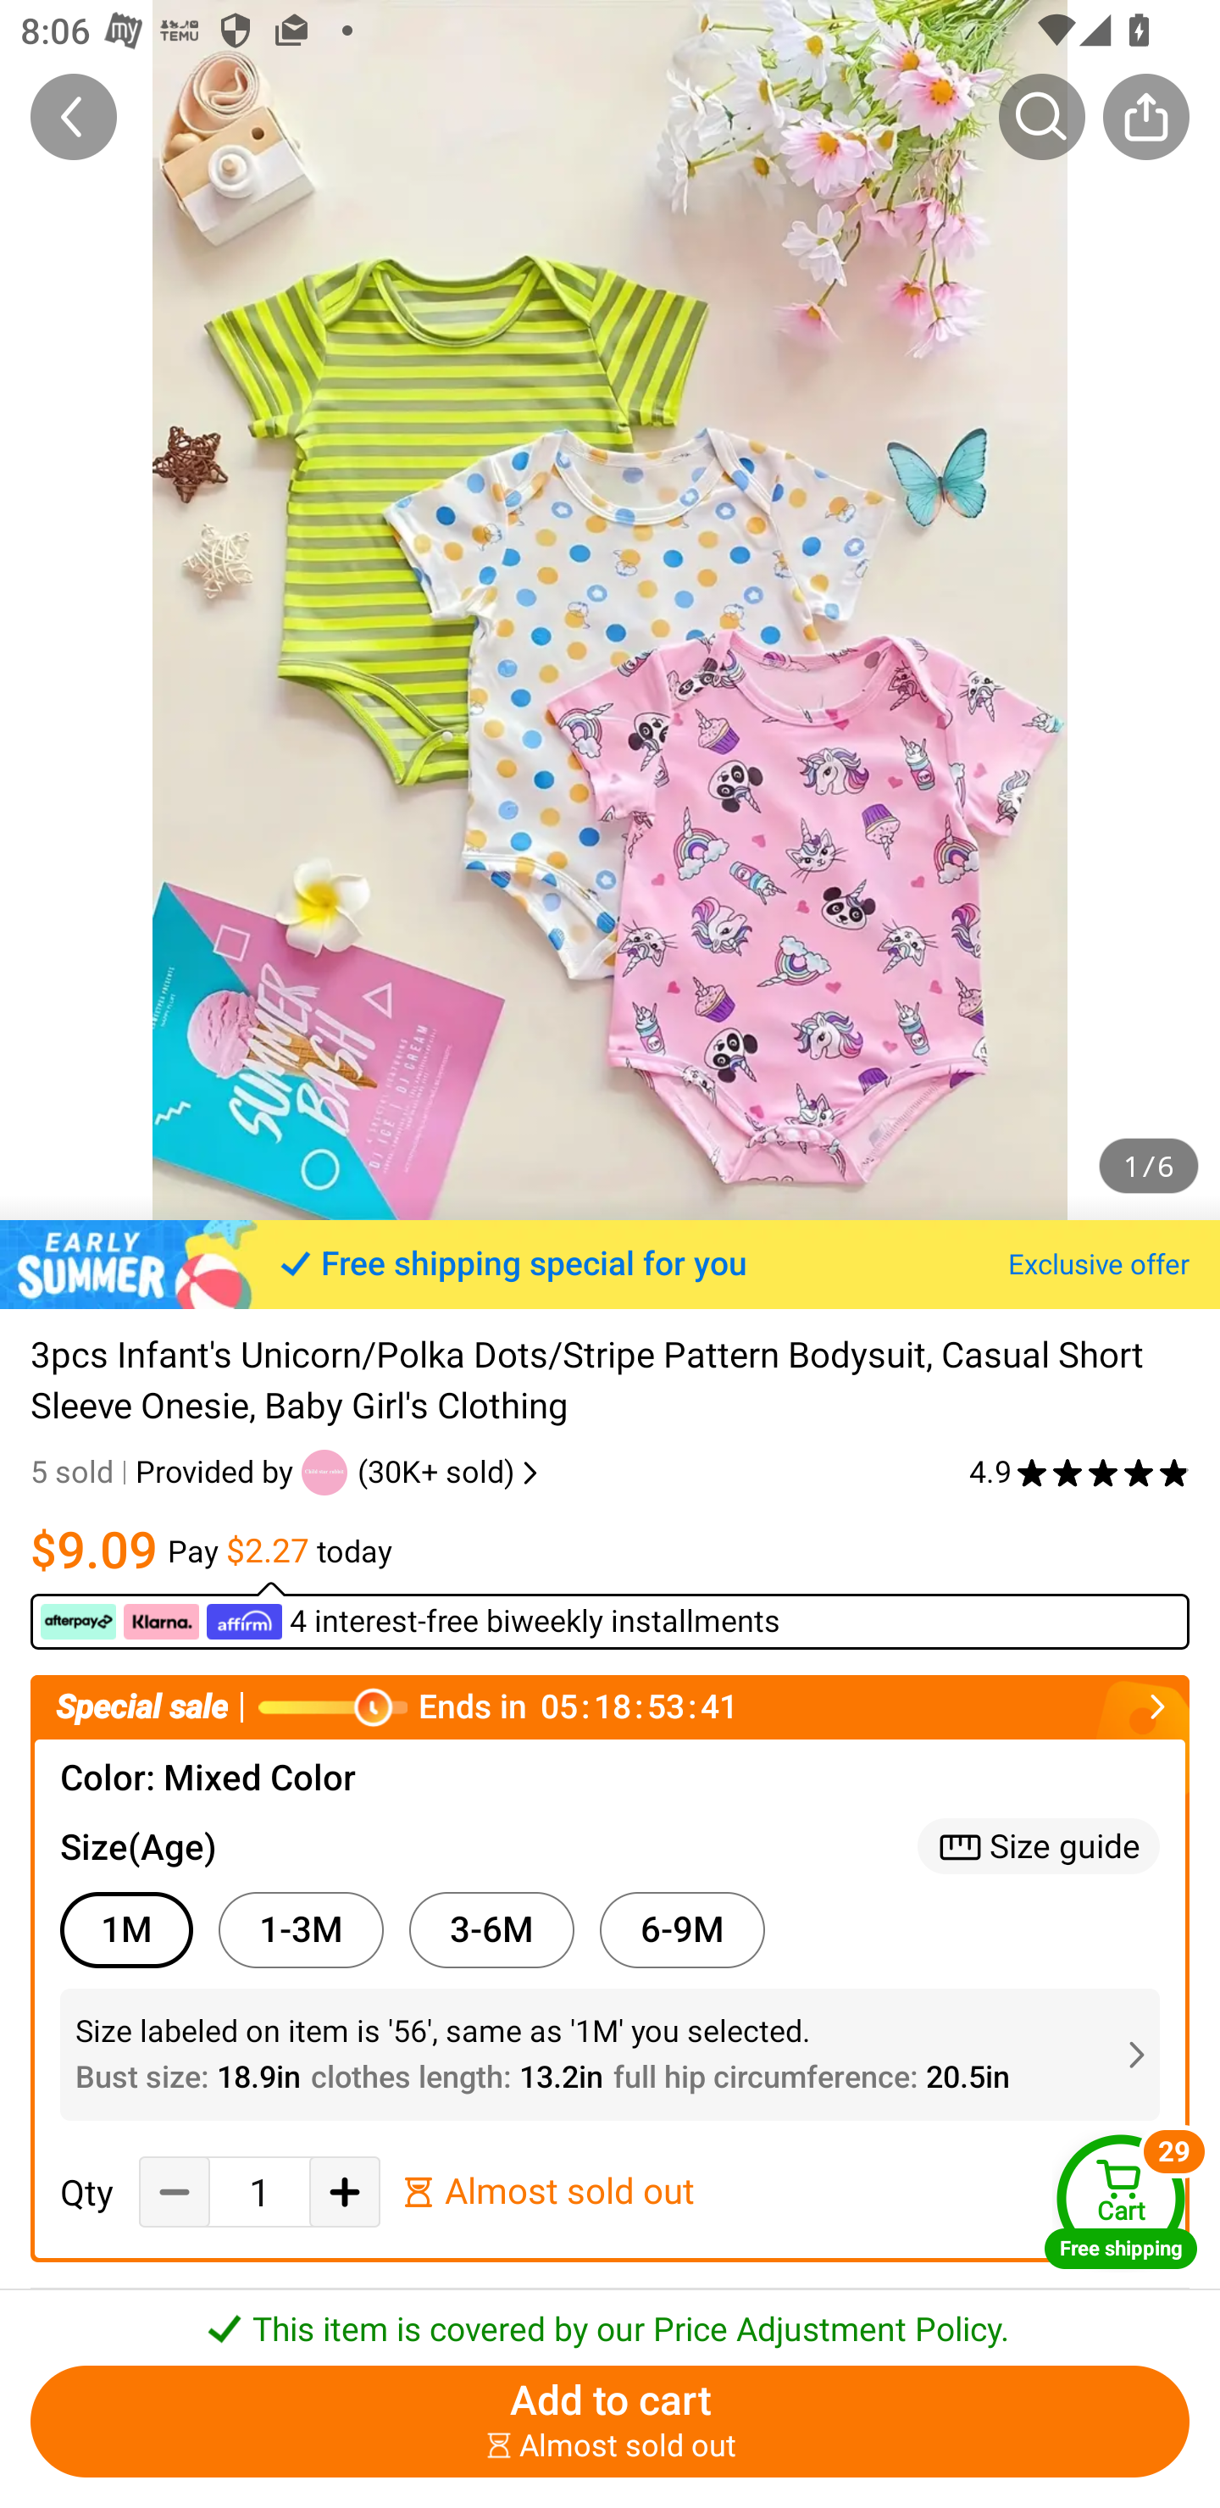 This screenshot has height=2508, width=1220. What do you see at coordinates (166, 1472) in the screenshot?
I see `5 sold Provided by ` at bounding box center [166, 1472].